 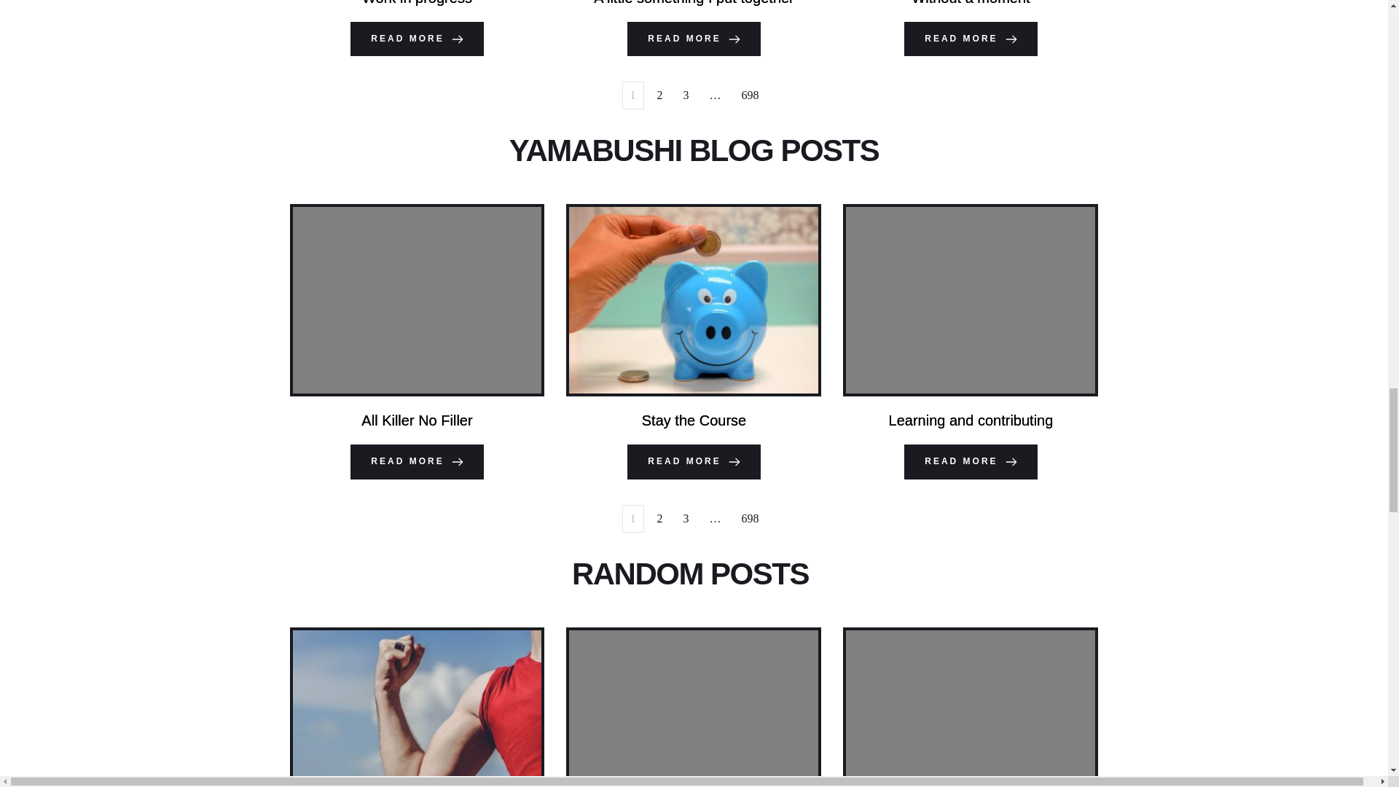 What do you see at coordinates (693, 462) in the screenshot?
I see `READ MORE` at bounding box center [693, 462].